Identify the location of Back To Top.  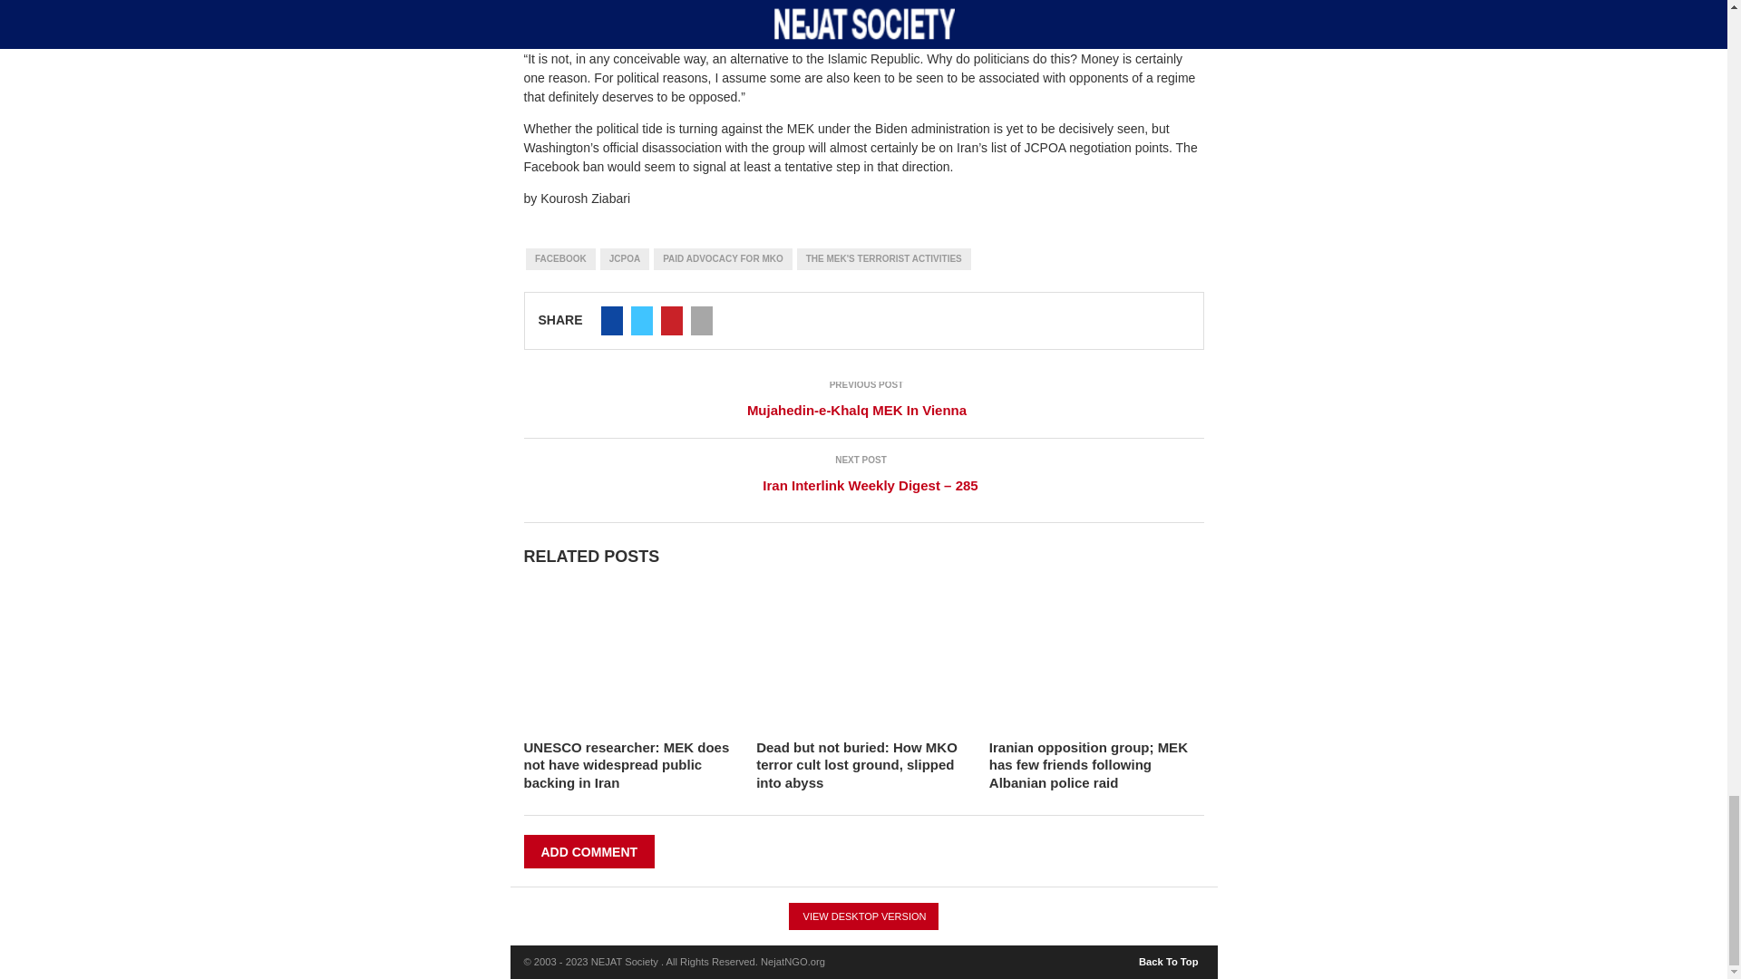
(1170, 957).